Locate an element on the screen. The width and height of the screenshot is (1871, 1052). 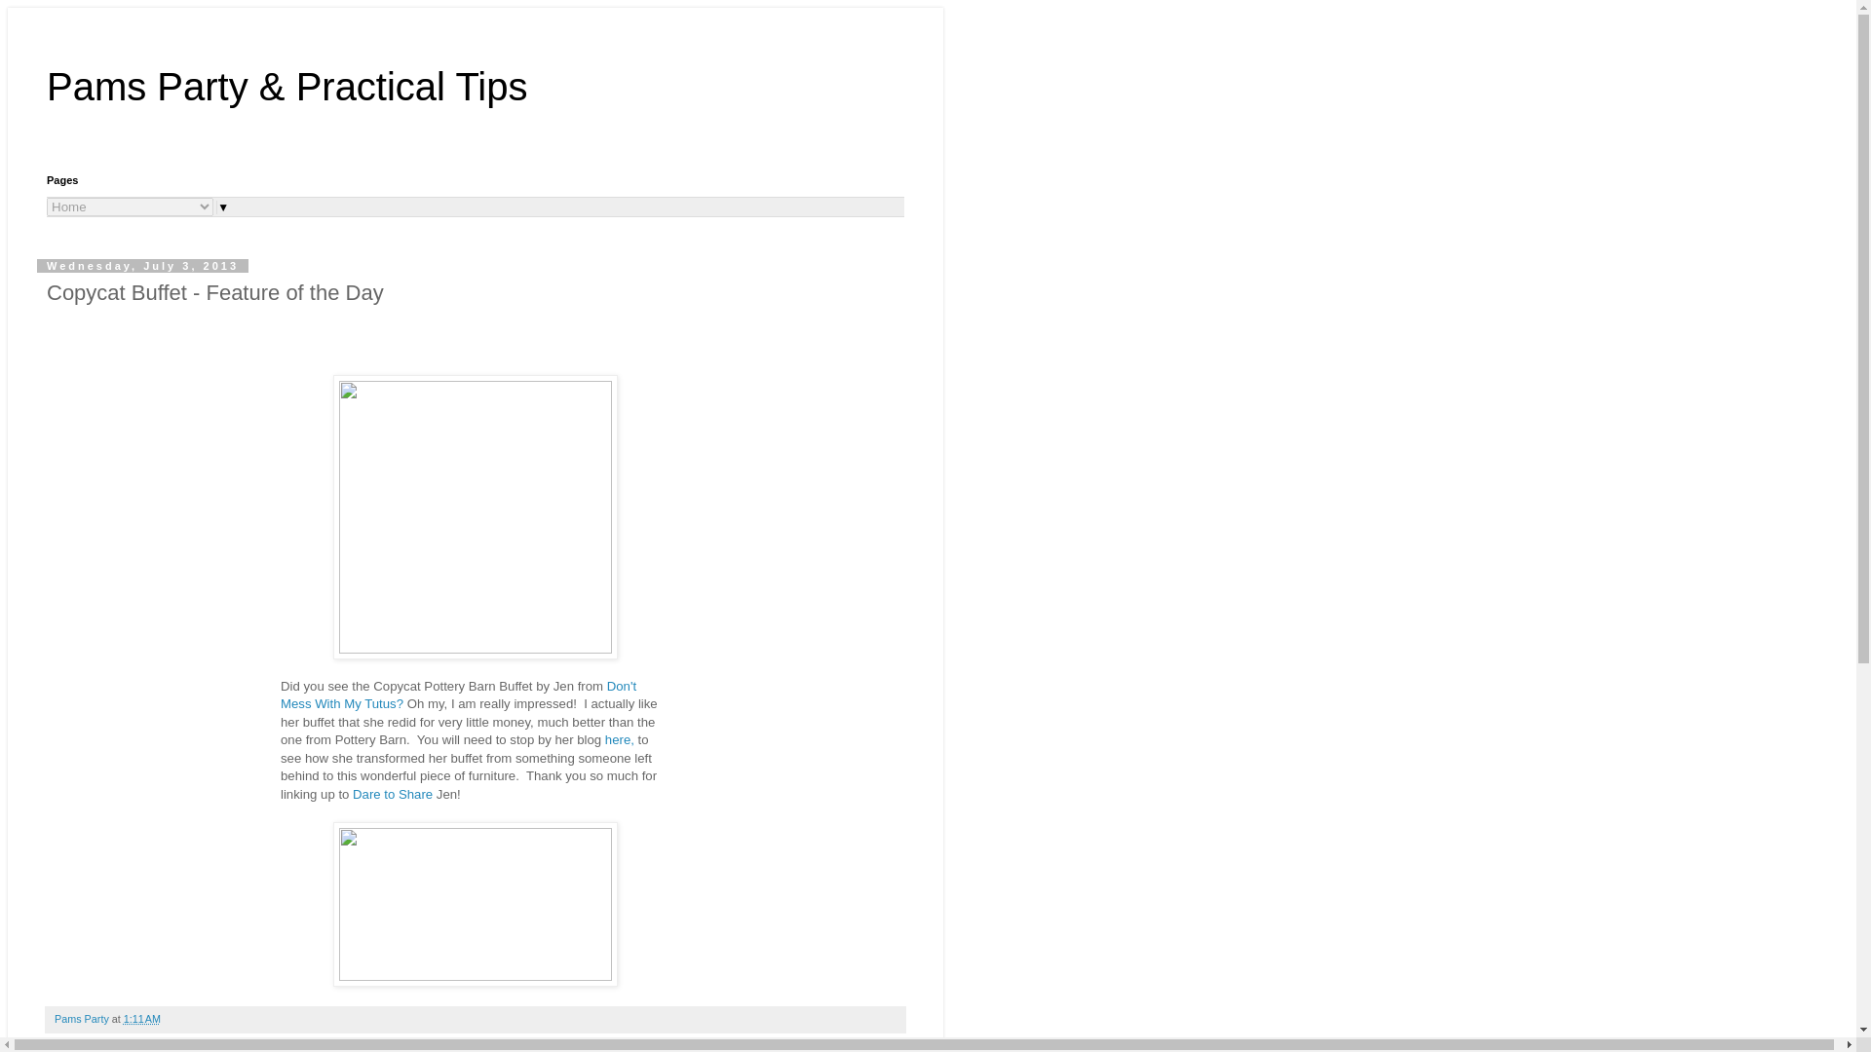
Don't Mess With My Tutus? is located at coordinates (458, 695).